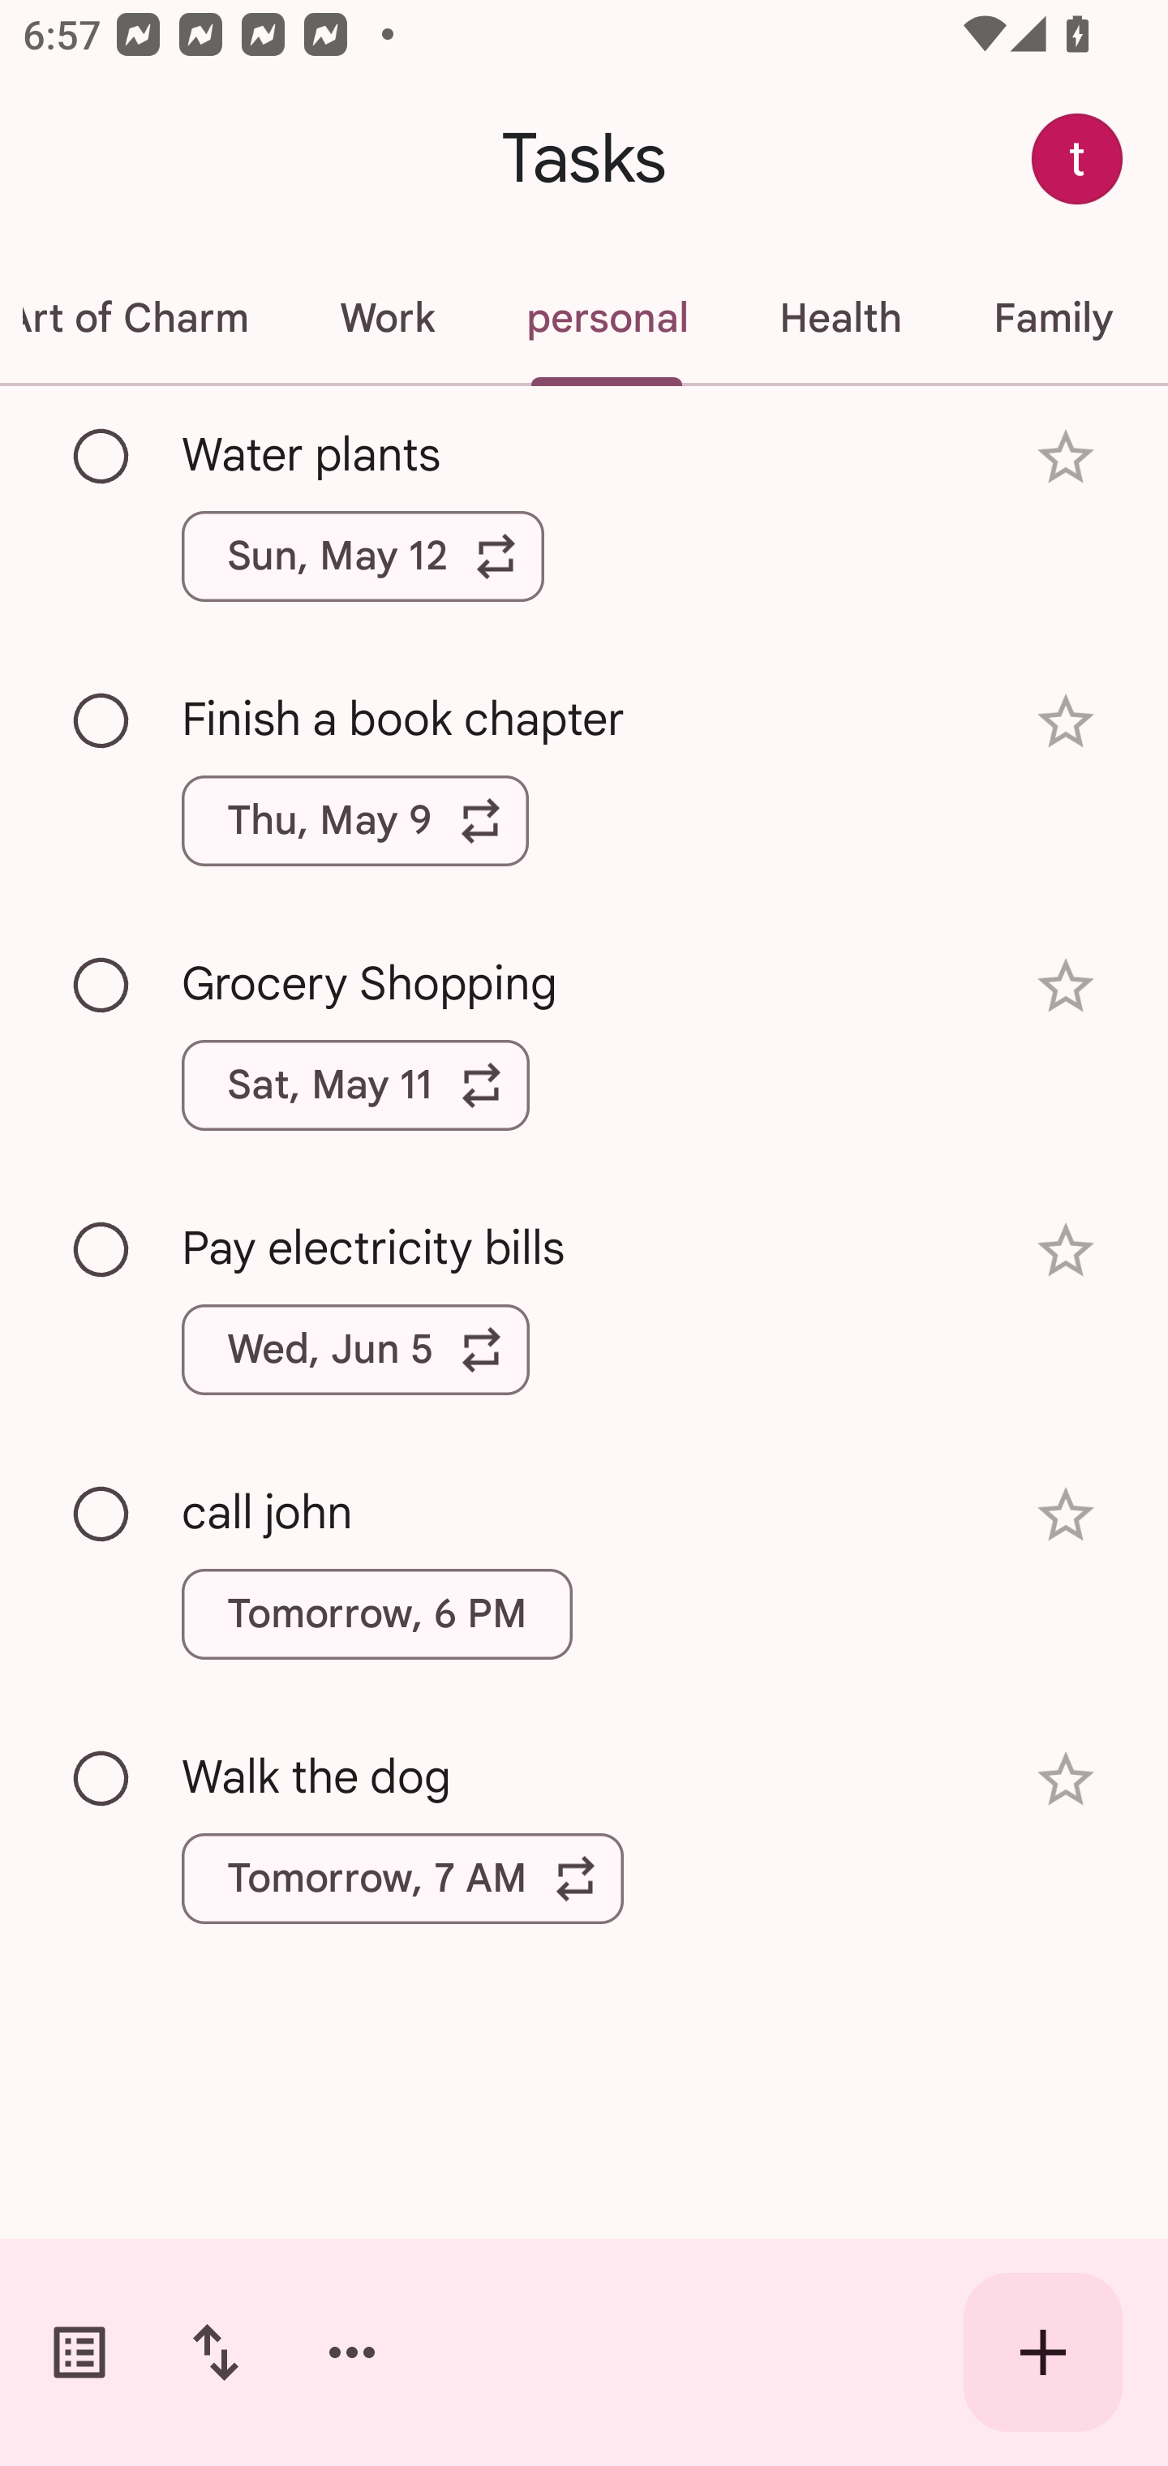  What do you see at coordinates (102, 1249) in the screenshot?
I see `Mark as complete` at bounding box center [102, 1249].